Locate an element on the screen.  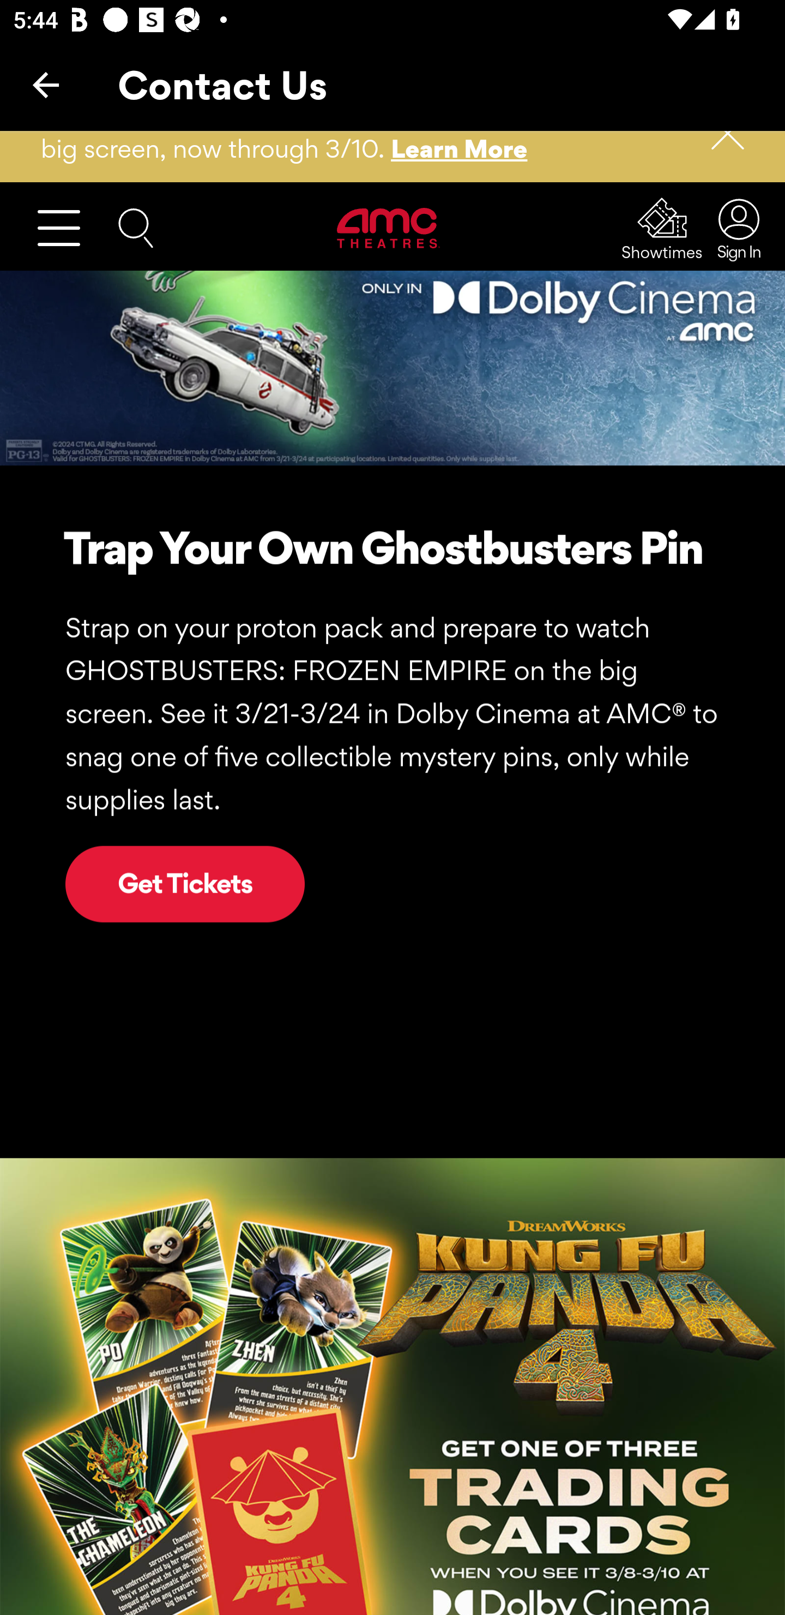
Search the AMC website is located at coordinates (136, 228).